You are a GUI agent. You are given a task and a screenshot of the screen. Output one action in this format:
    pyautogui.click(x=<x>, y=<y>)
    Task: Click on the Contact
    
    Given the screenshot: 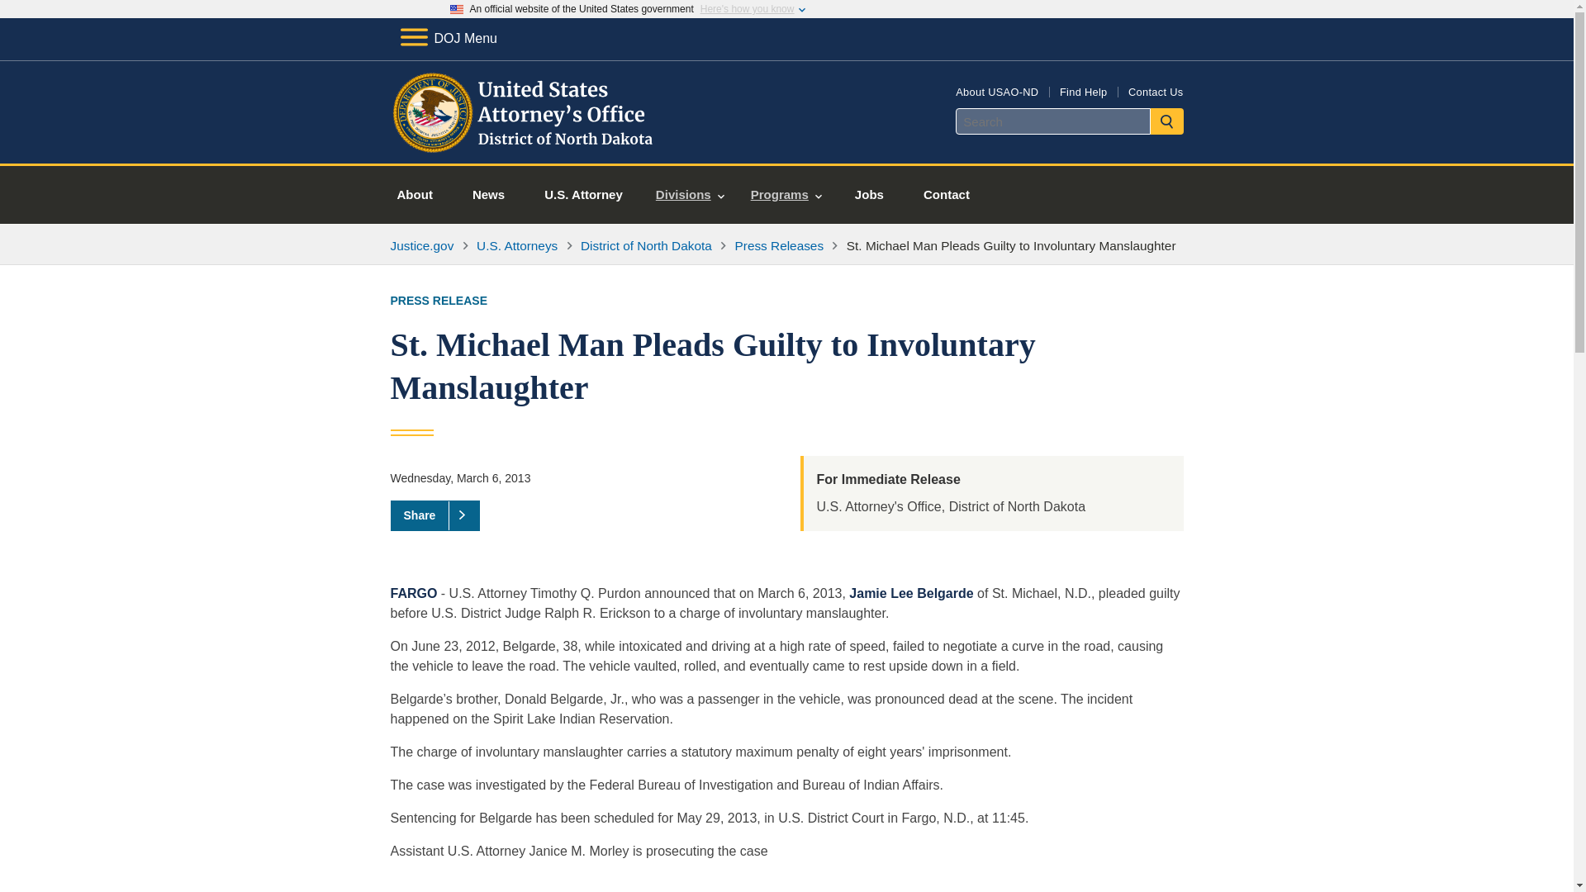 What is the action you would take?
    pyautogui.click(x=947, y=195)
    